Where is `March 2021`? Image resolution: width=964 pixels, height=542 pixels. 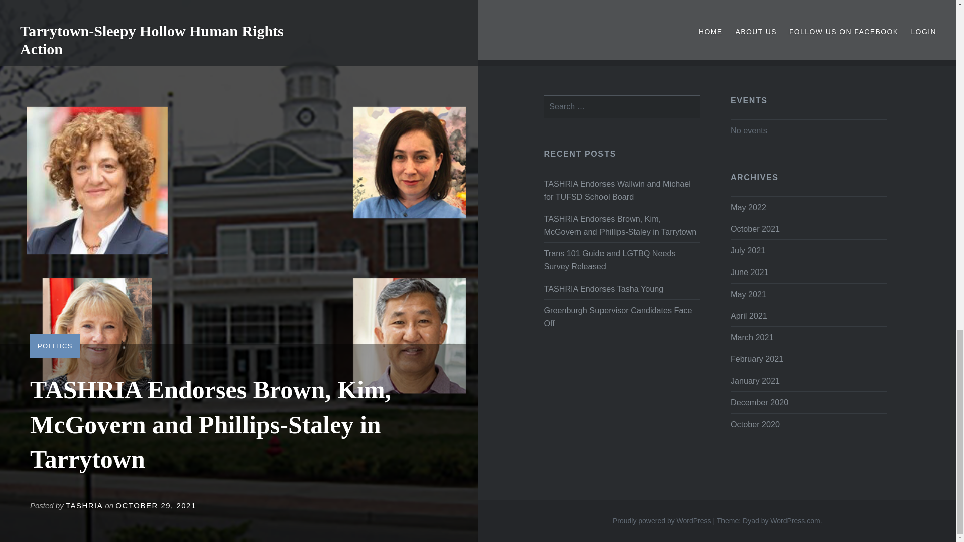 March 2021 is located at coordinates (752, 337).